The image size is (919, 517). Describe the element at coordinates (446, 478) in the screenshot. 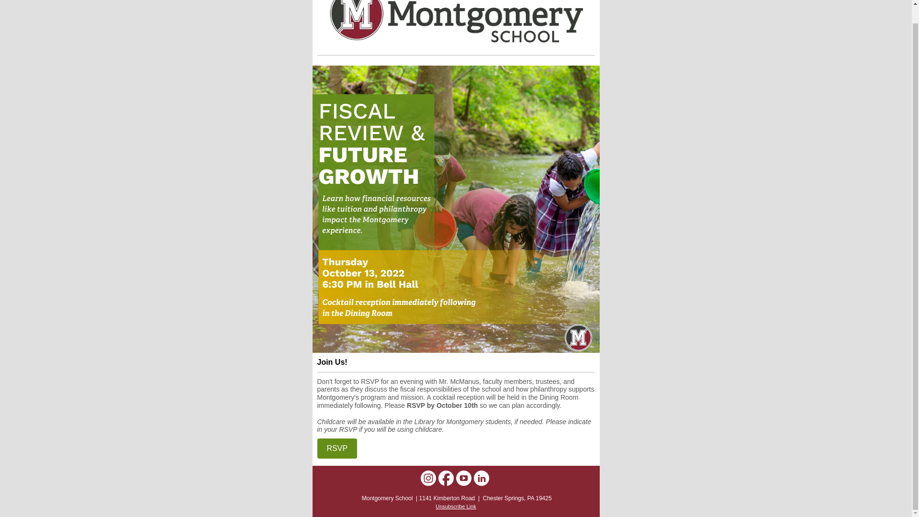

I see `Facebook` at that location.